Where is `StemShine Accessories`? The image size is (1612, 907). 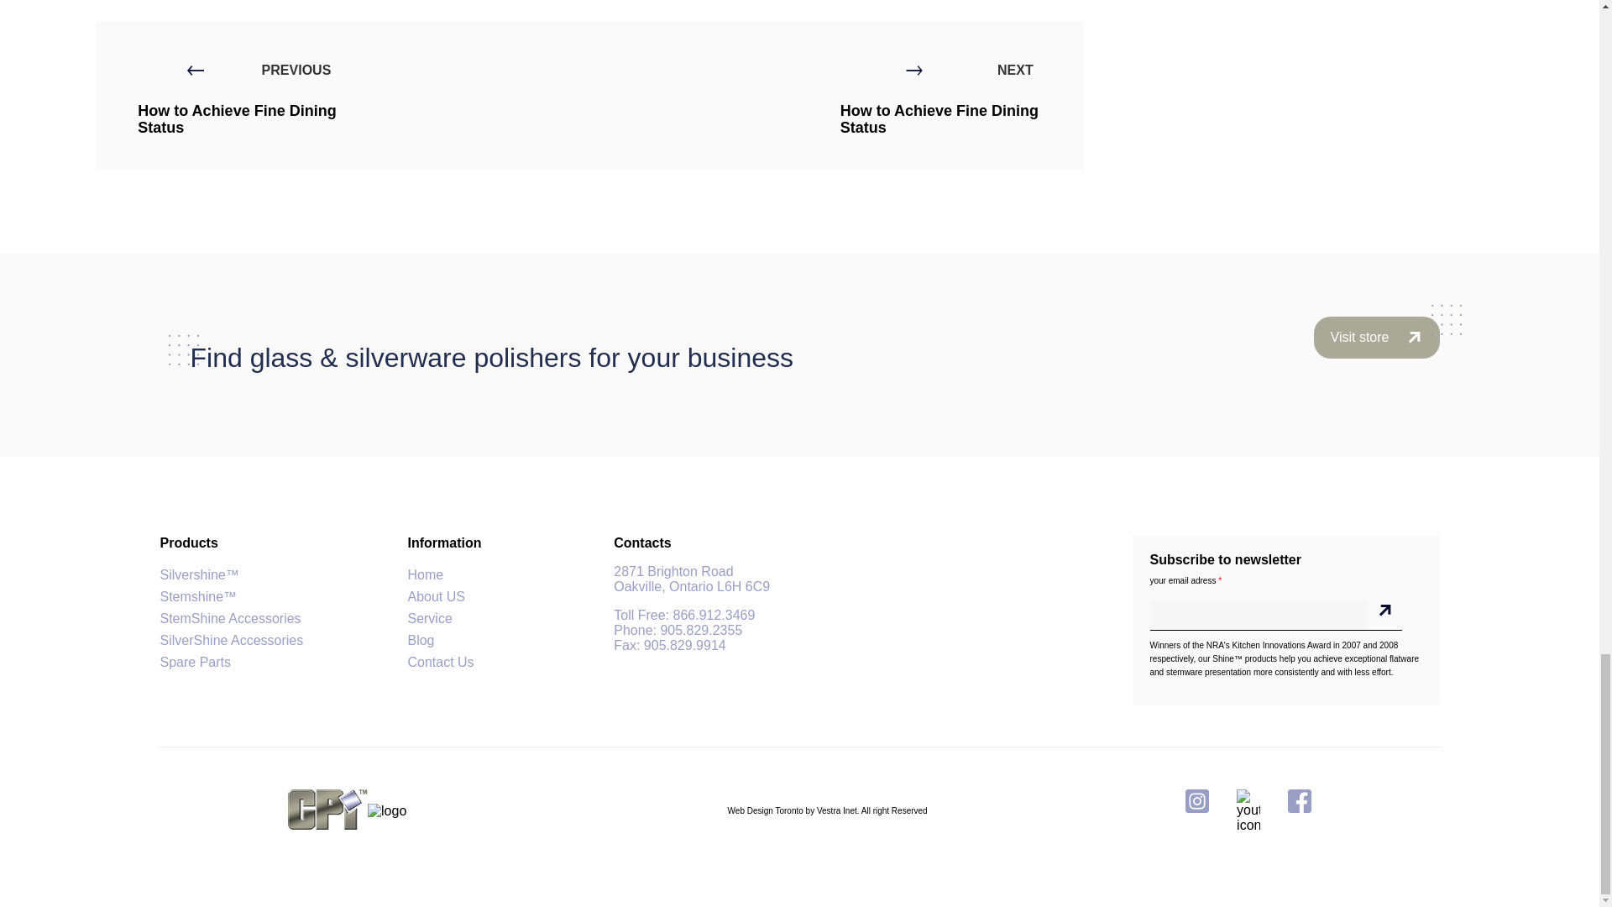
StemShine Accessories is located at coordinates (230, 618).